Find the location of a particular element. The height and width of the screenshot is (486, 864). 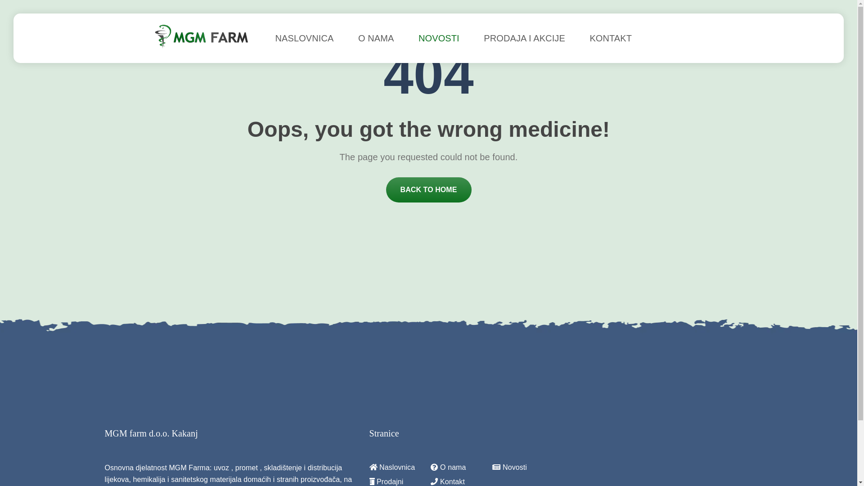

NASLOVNICA is located at coordinates (305, 38).